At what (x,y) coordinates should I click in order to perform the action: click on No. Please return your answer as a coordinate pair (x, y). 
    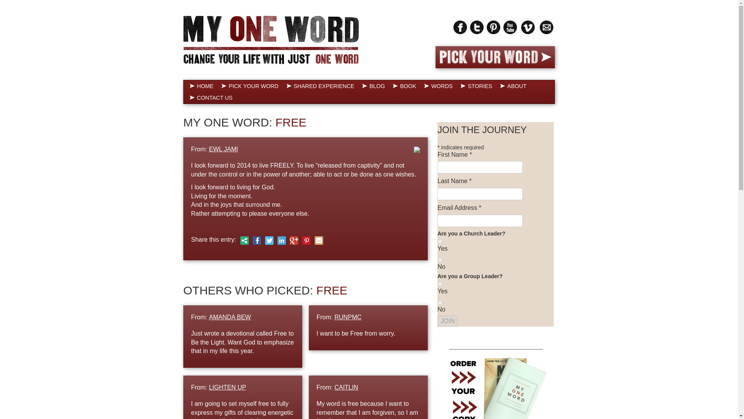
    Looking at the image, I should click on (440, 260).